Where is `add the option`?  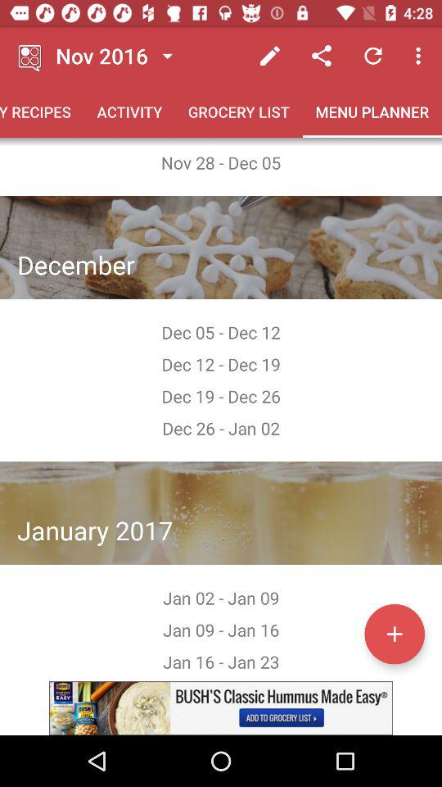
add the option is located at coordinates (221, 708).